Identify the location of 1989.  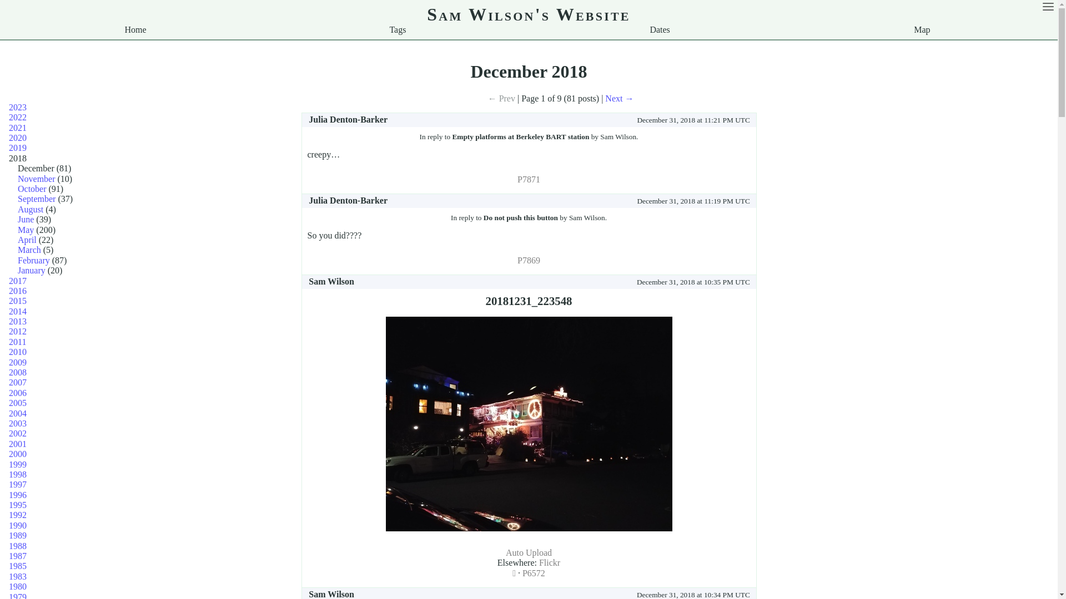
(18, 536).